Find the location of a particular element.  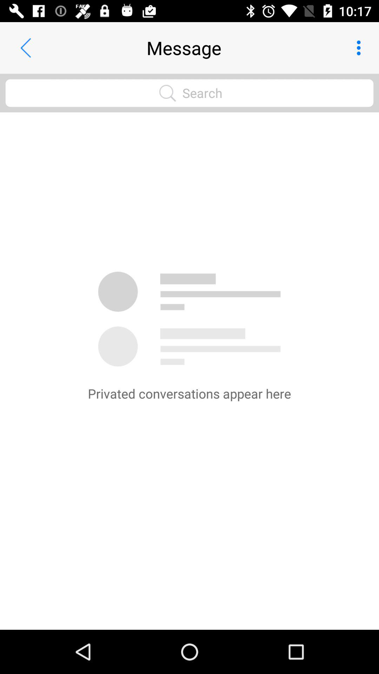

launch item to the right of message app is located at coordinates (361, 48).